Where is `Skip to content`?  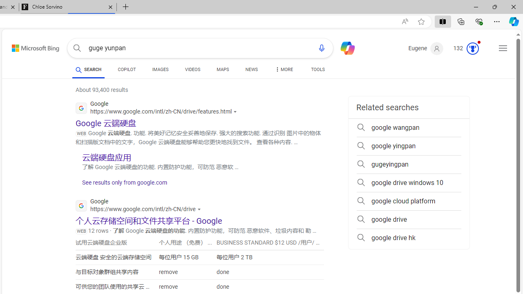
Skip to content is located at coordinates (27, 46).